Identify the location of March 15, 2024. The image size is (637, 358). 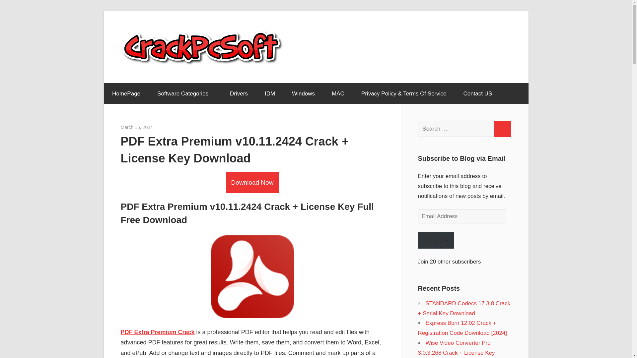
(137, 127).